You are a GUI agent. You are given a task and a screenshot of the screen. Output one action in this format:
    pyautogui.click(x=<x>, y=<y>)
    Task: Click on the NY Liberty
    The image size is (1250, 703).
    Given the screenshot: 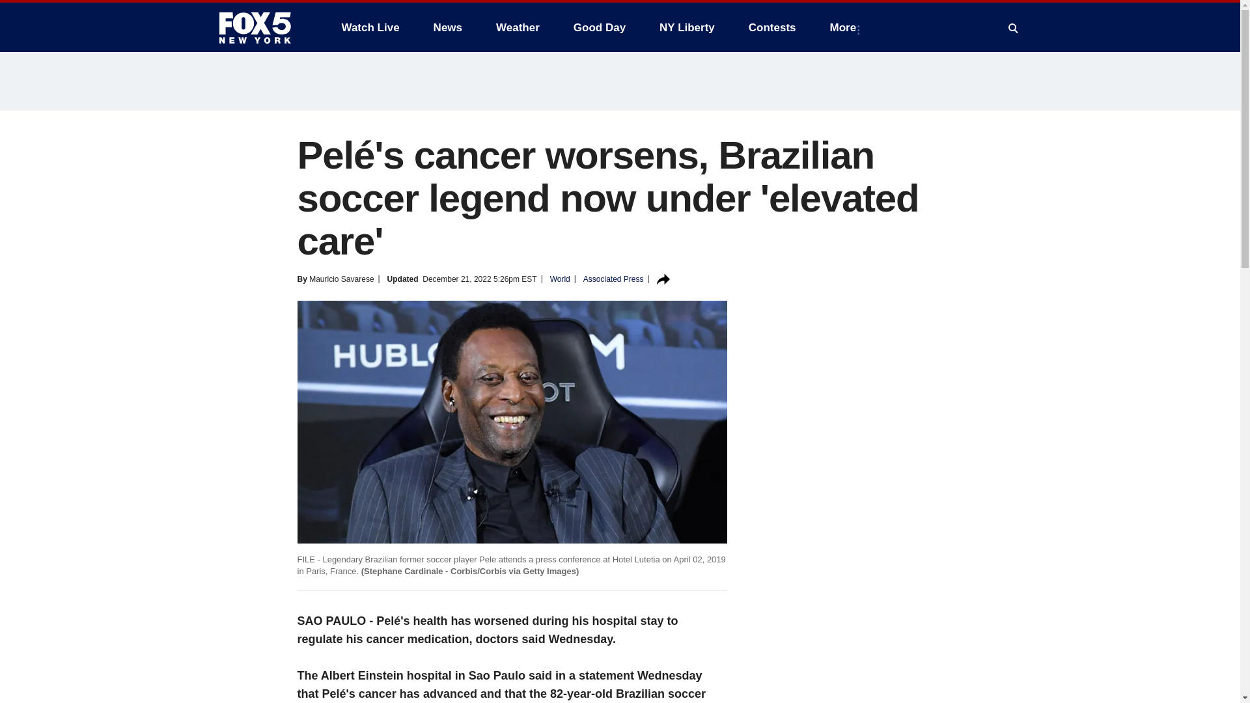 What is the action you would take?
    pyautogui.click(x=686, y=27)
    